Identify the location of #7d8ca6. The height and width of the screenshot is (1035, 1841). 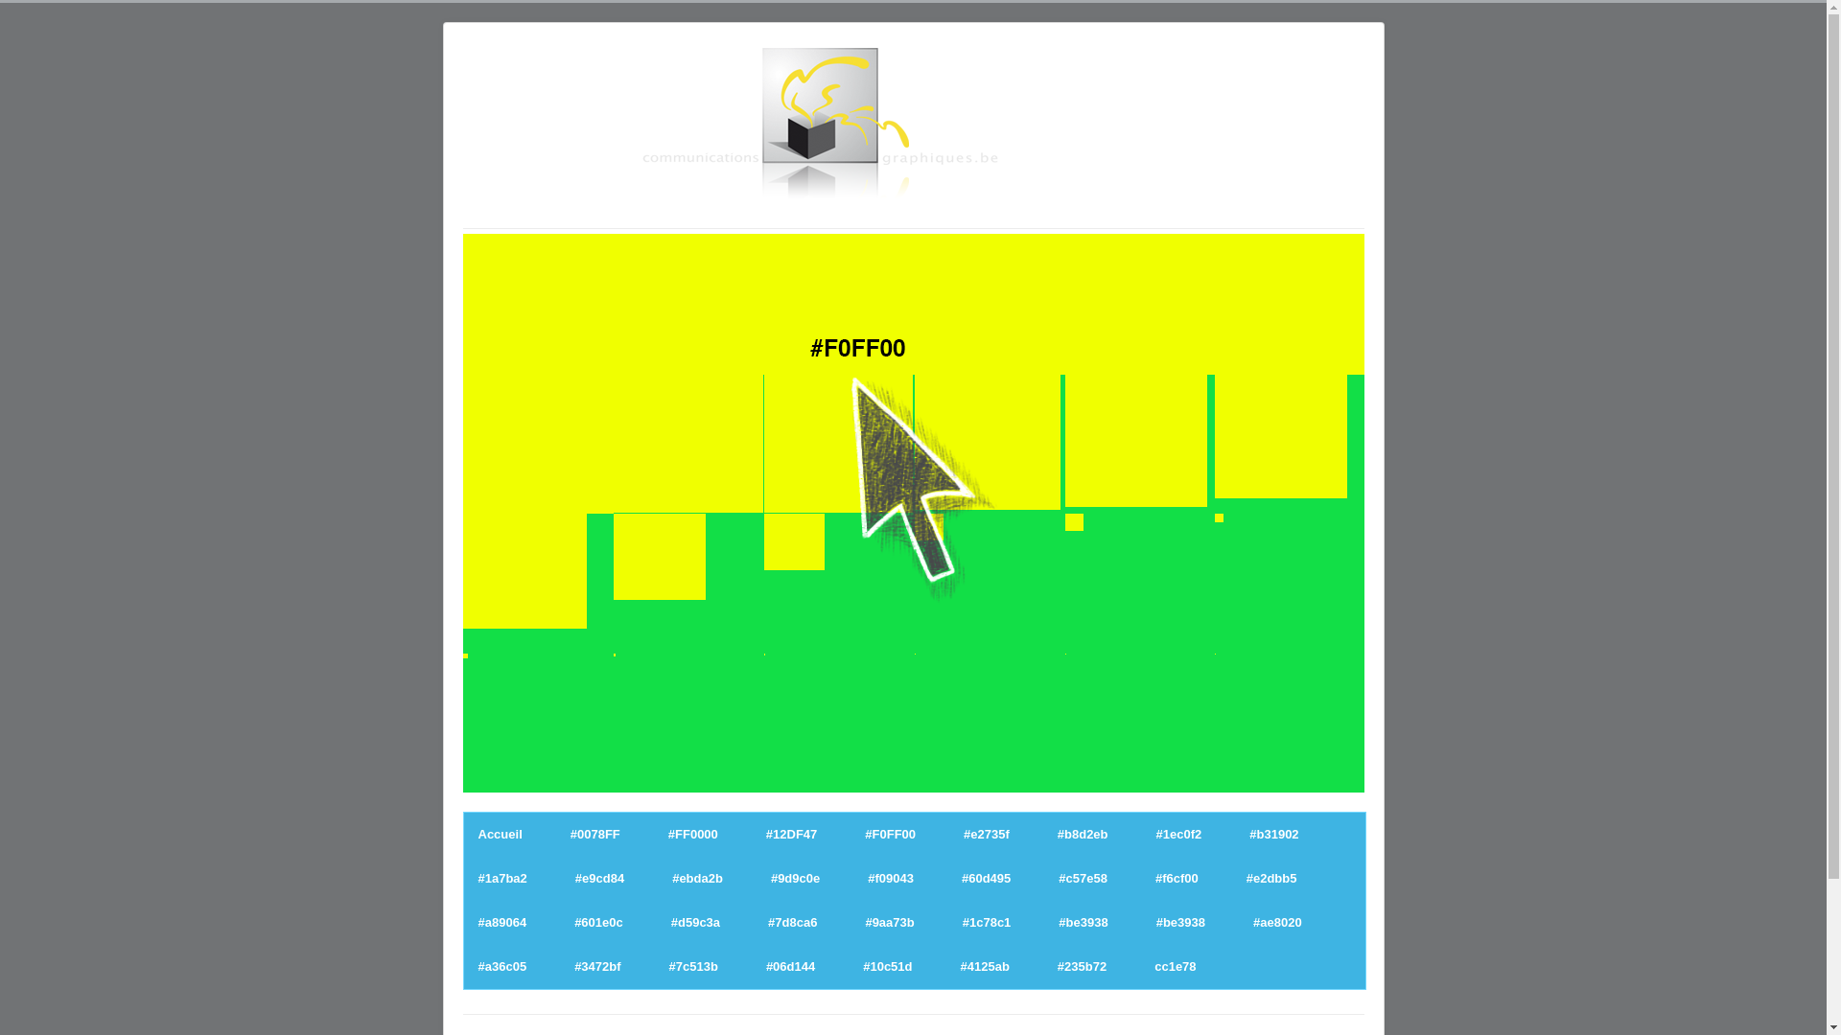
(792, 922).